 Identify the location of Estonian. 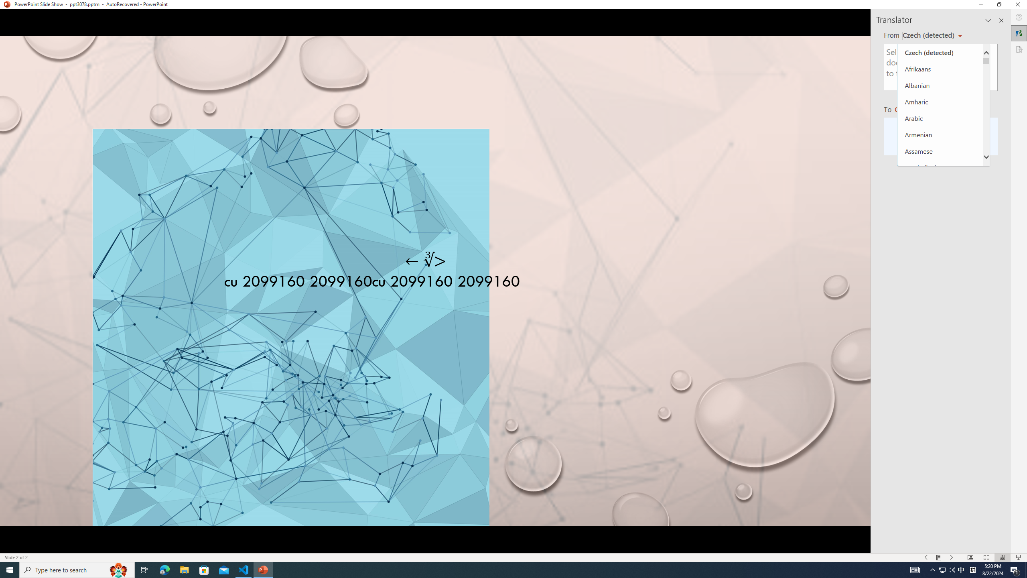
(940, 529).